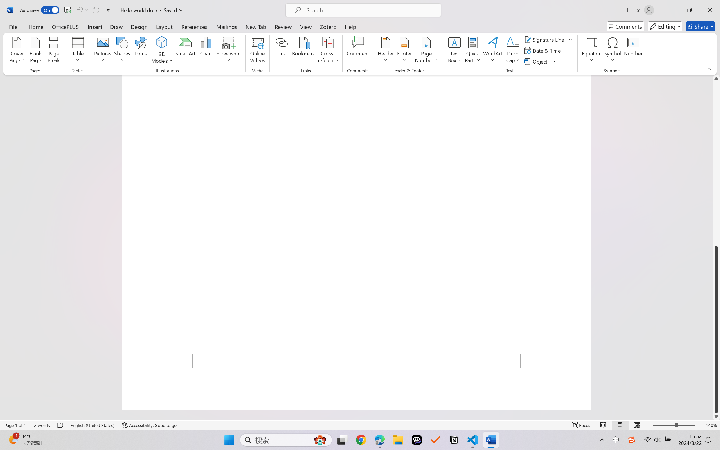 The image size is (720, 450). What do you see at coordinates (320, 440) in the screenshot?
I see `AutomationID: DynamicSearchBoxGleamImage` at bounding box center [320, 440].